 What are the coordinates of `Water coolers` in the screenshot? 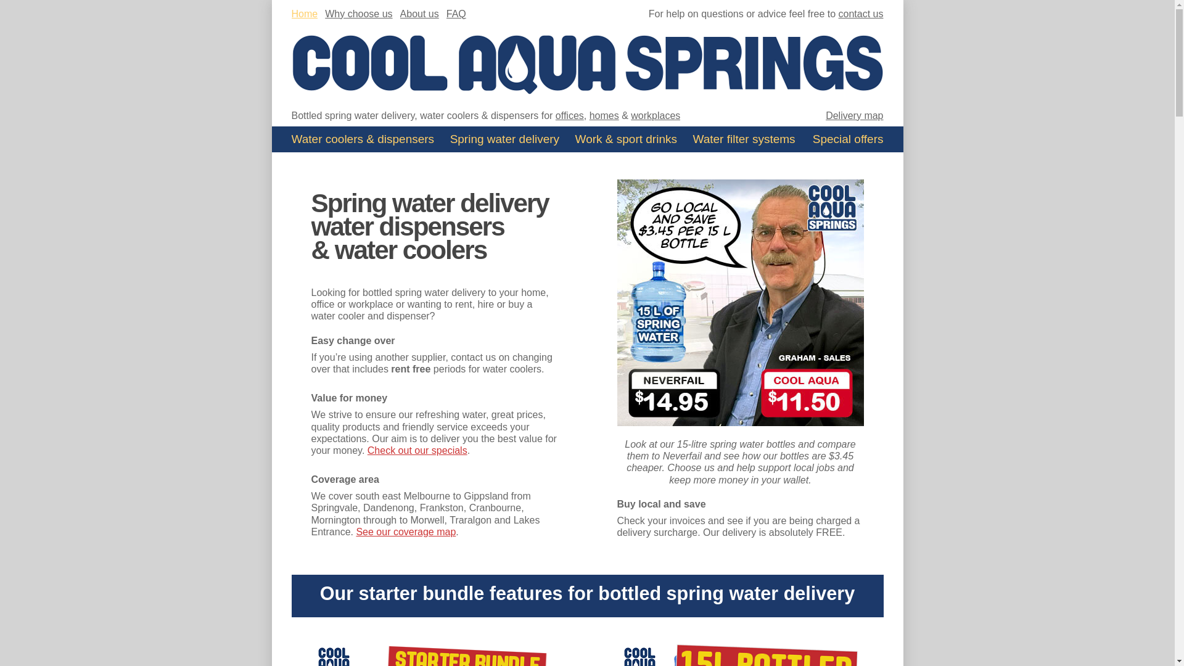 It's located at (363, 139).